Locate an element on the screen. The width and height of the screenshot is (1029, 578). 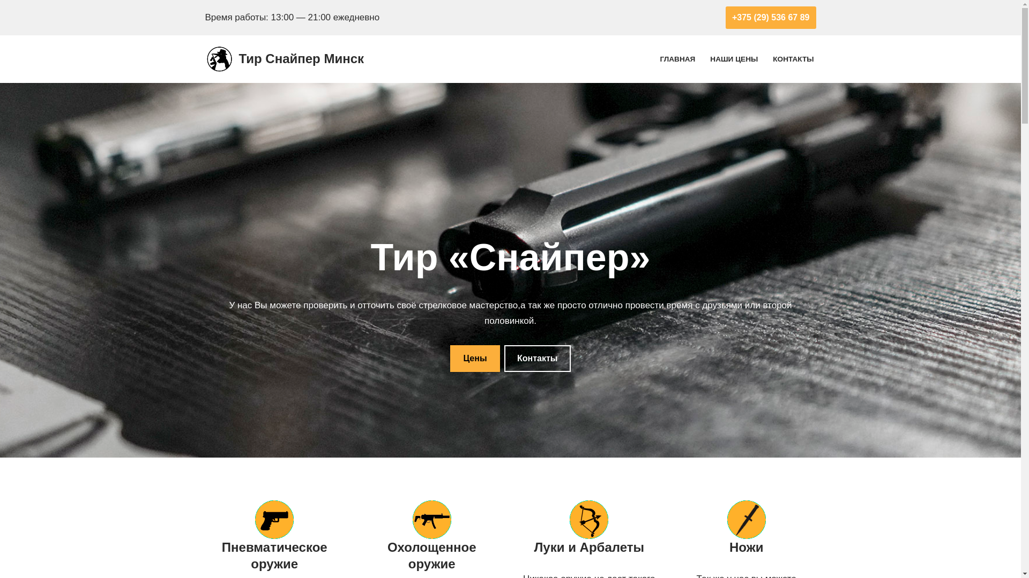
+375 (29) 536 67 89 is located at coordinates (771, 18).